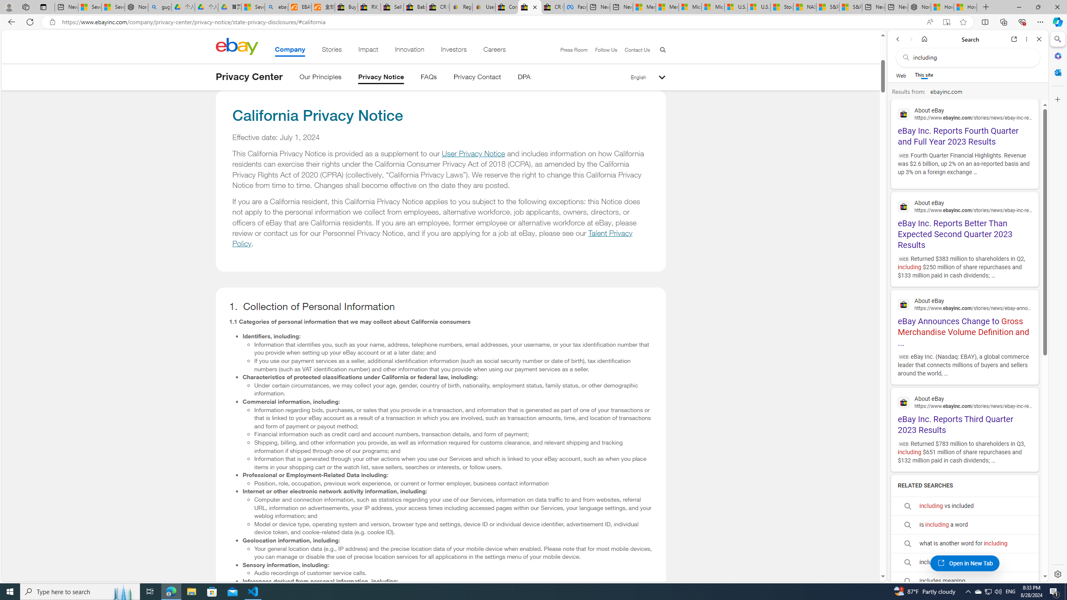 This screenshot has width=1067, height=600. What do you see at coordinates (473, 154) in the screenshot?
I see `User Privacy Notice` at bounding box center [473, 154].